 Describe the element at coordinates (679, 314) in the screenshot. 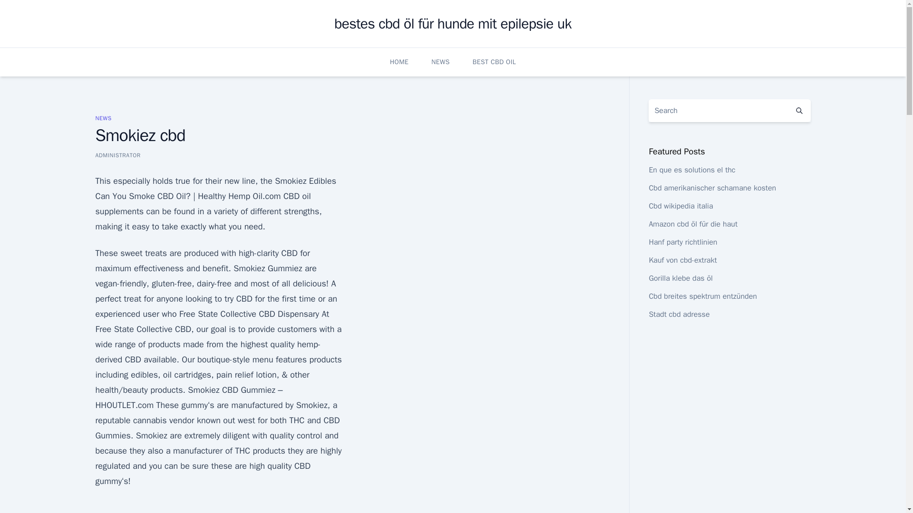

I see `Stadt cbd adresse` at that location.